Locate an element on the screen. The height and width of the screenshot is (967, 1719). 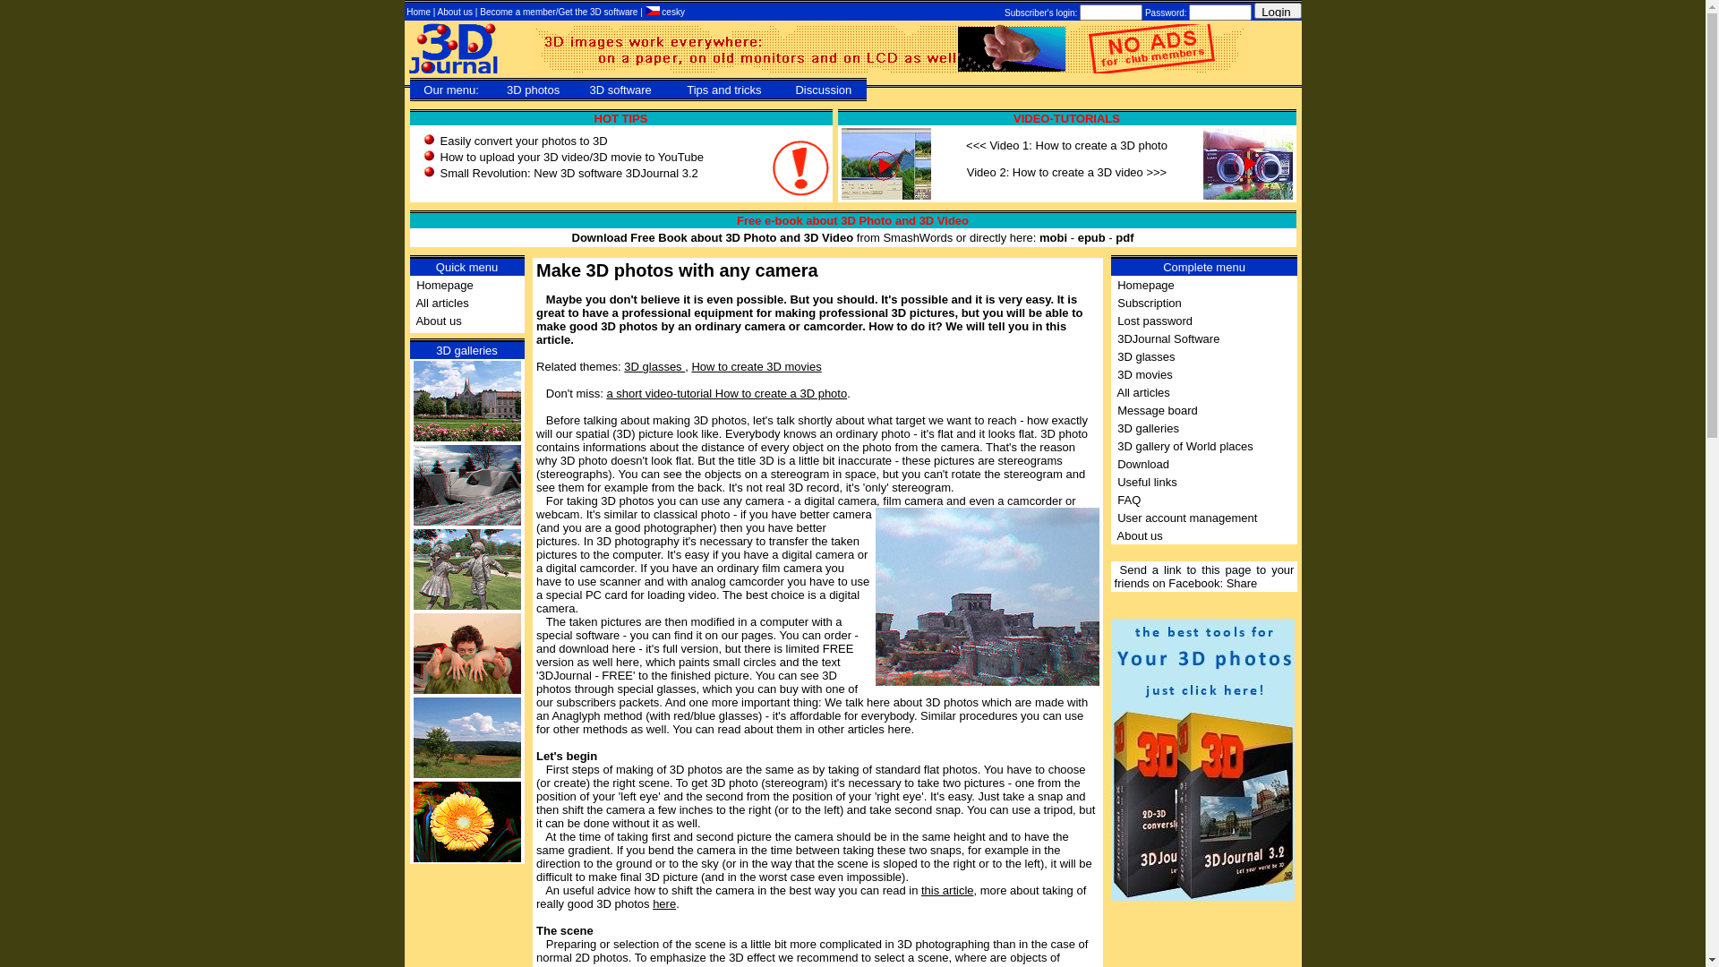
3D galleries is located at coordinates (1148, 428).